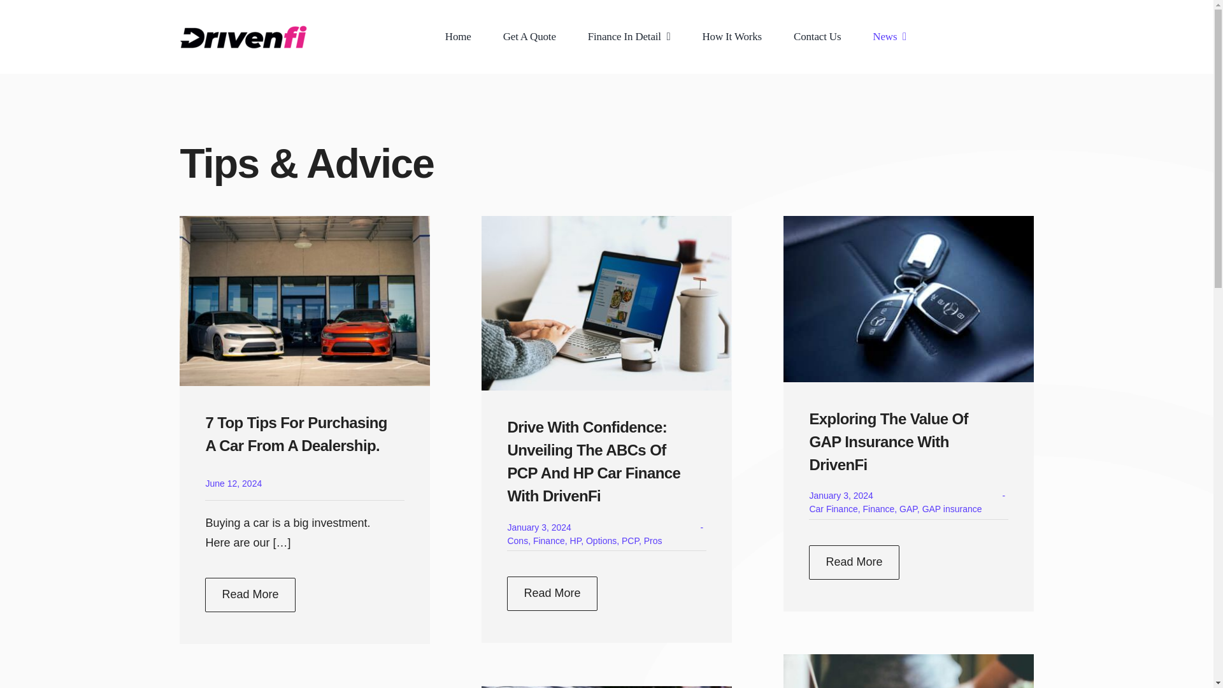  Describe the element at coordinates (250, 595) in the screenshot. I see `Read More` at that location.